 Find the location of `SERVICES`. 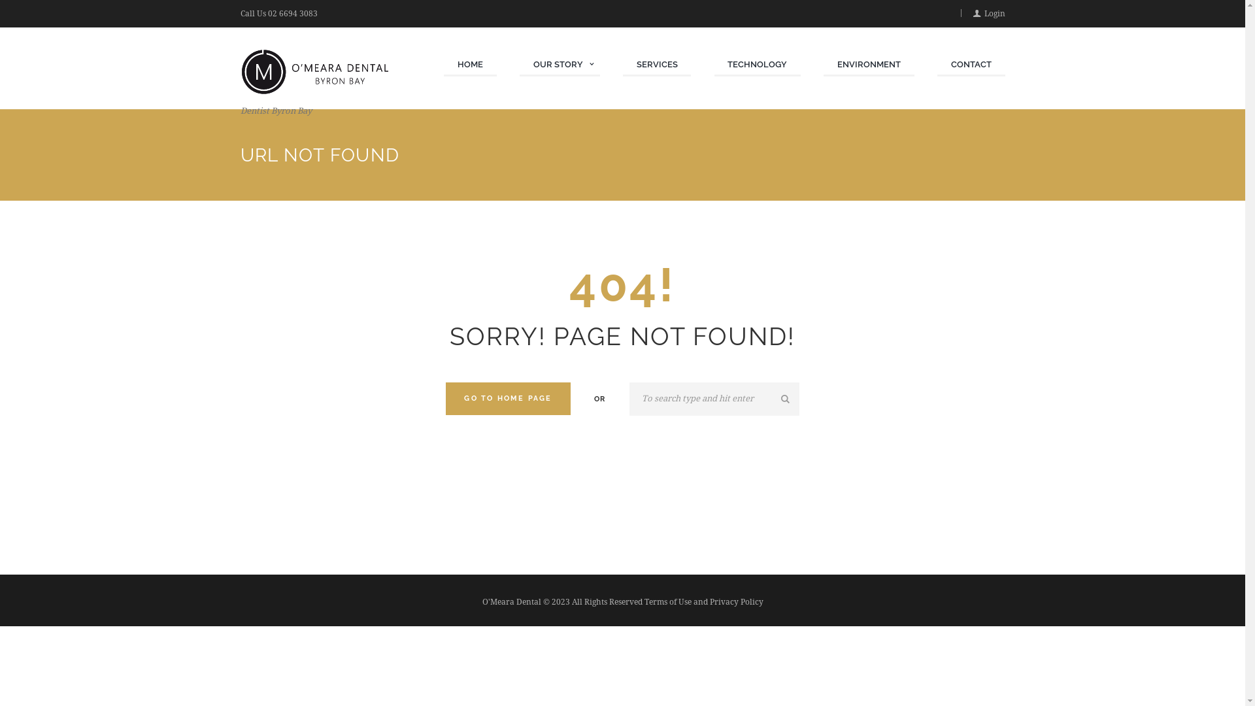

SERVICES is located at coordinates (658, 65).